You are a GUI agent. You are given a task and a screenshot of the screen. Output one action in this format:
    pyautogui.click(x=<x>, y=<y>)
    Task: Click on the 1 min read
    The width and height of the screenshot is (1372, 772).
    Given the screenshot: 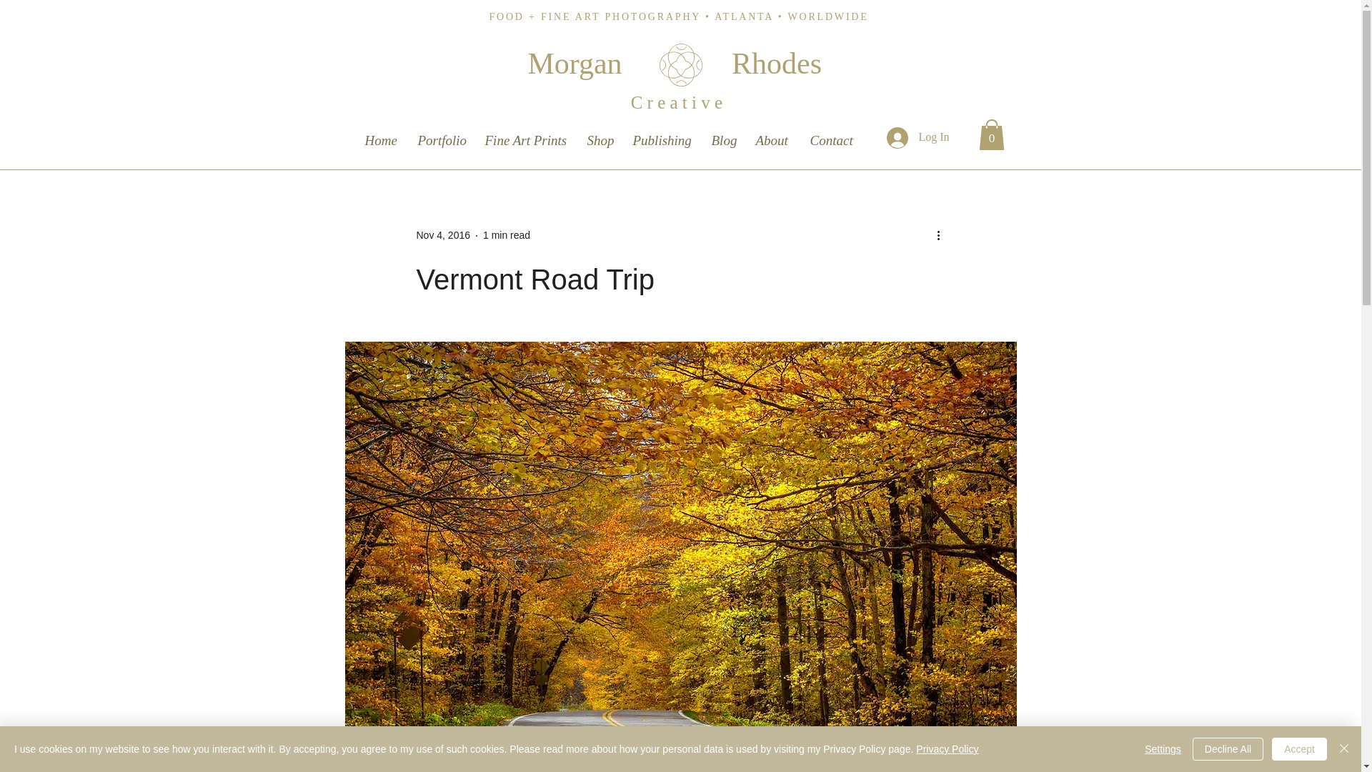 What is the action you would take?
    pyautogui.click(x=506, y=234)
    